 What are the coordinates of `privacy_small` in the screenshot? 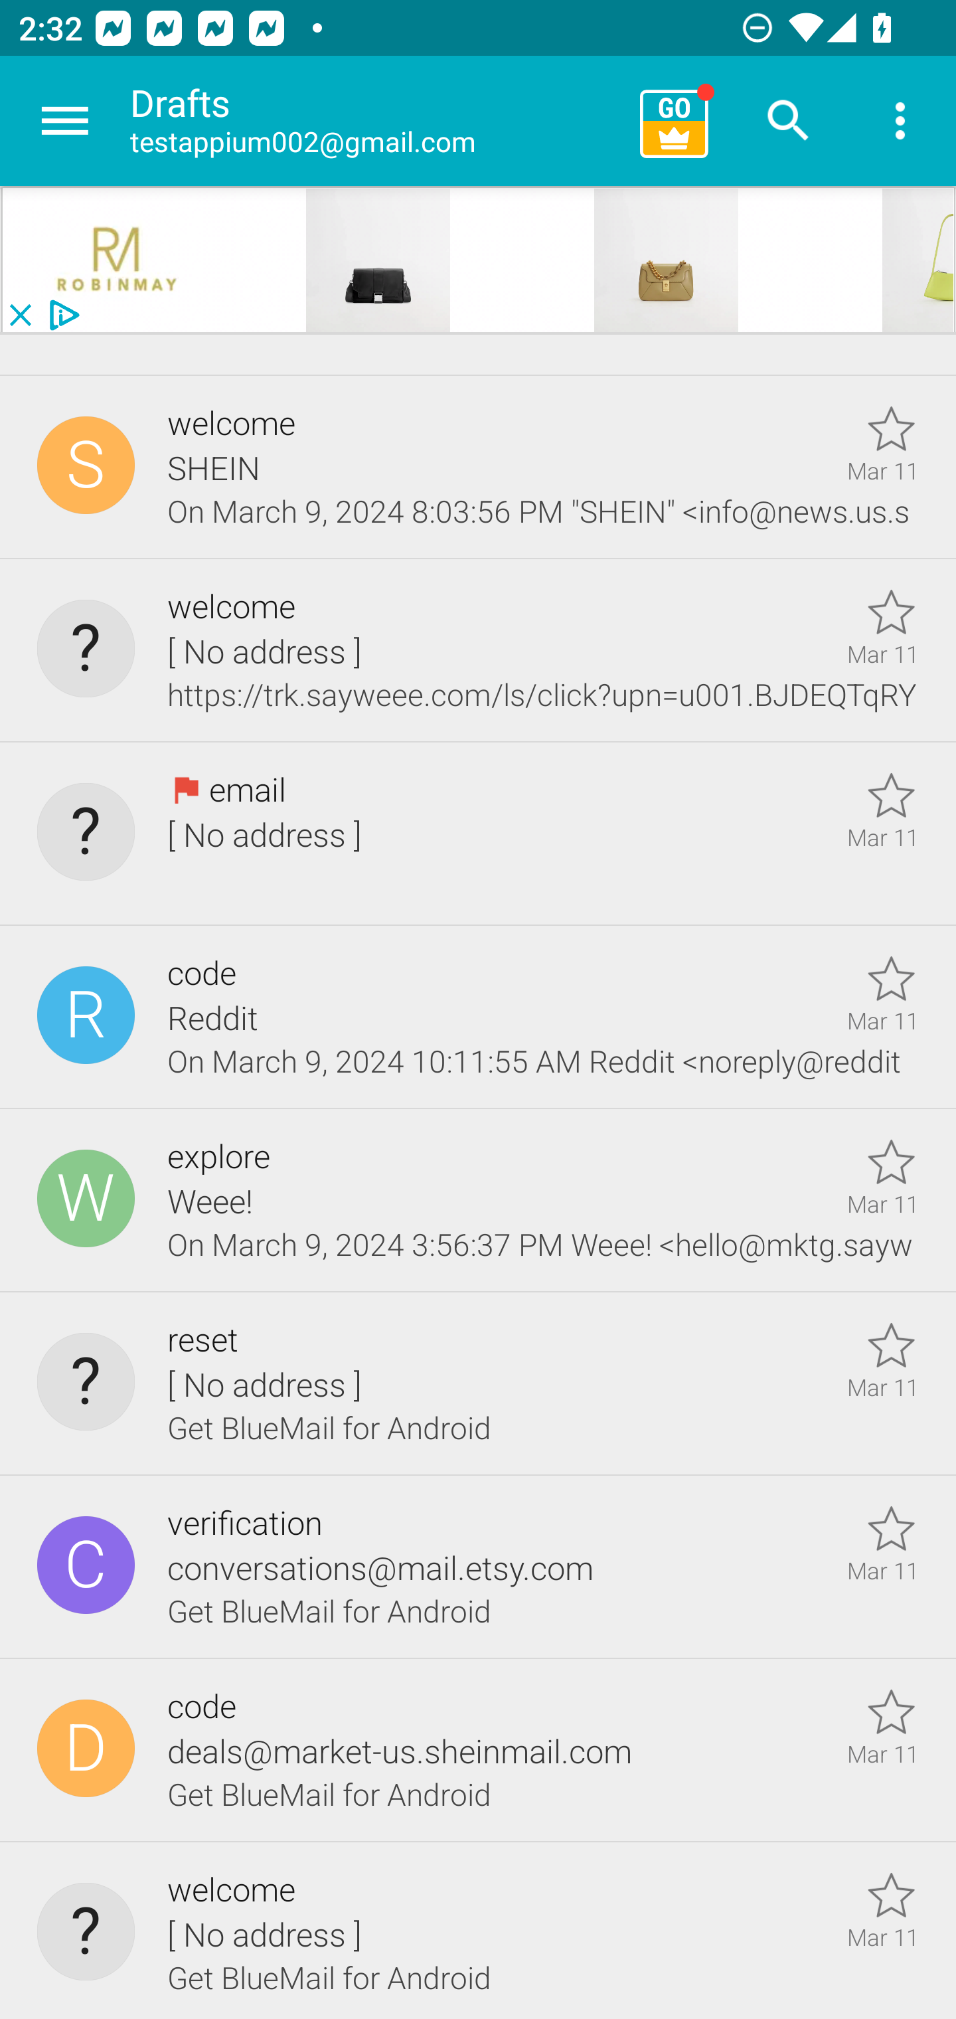 It's located at (61, 315).